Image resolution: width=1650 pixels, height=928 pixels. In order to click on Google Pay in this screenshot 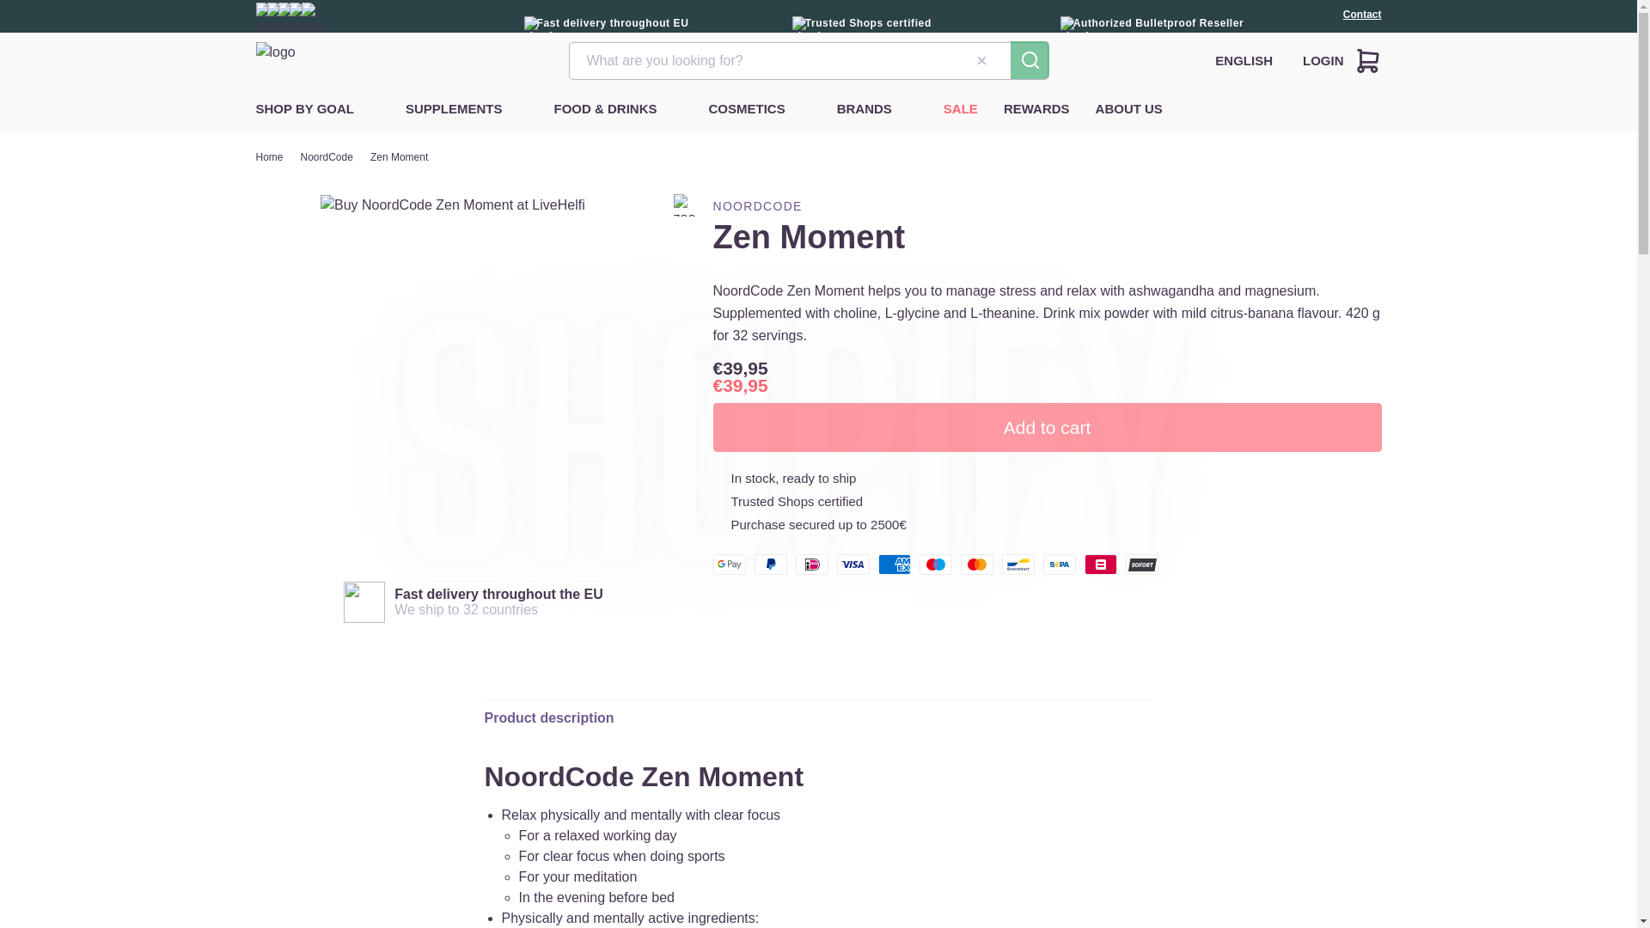, I will do `click(729, 564)`.